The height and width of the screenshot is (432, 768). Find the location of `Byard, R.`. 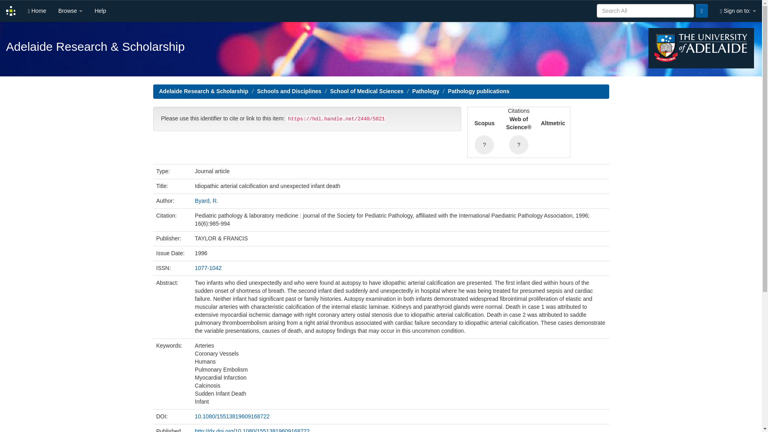

Byard, R. is located at coordinates (206, 200).